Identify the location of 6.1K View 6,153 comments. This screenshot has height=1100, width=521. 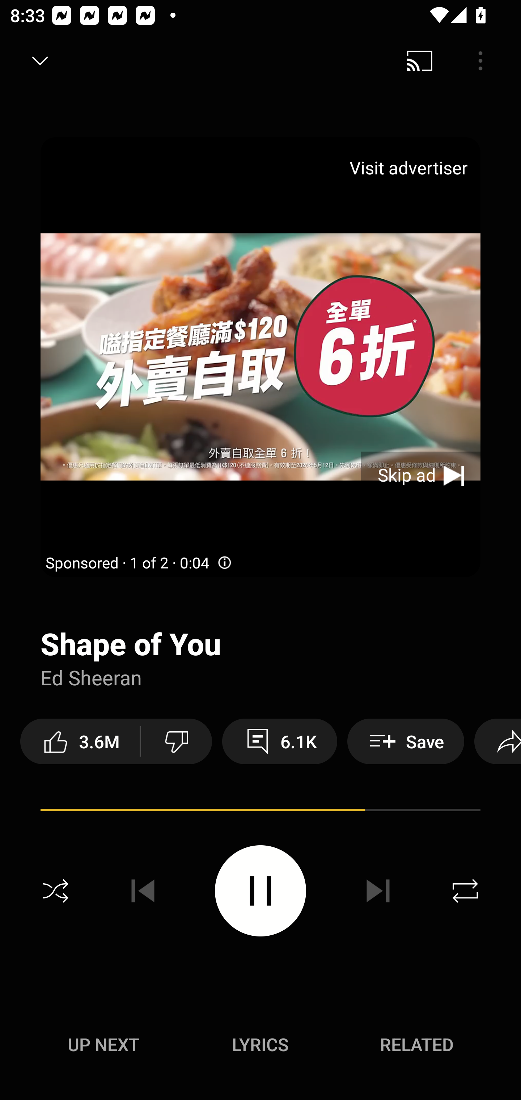
(279, 741).